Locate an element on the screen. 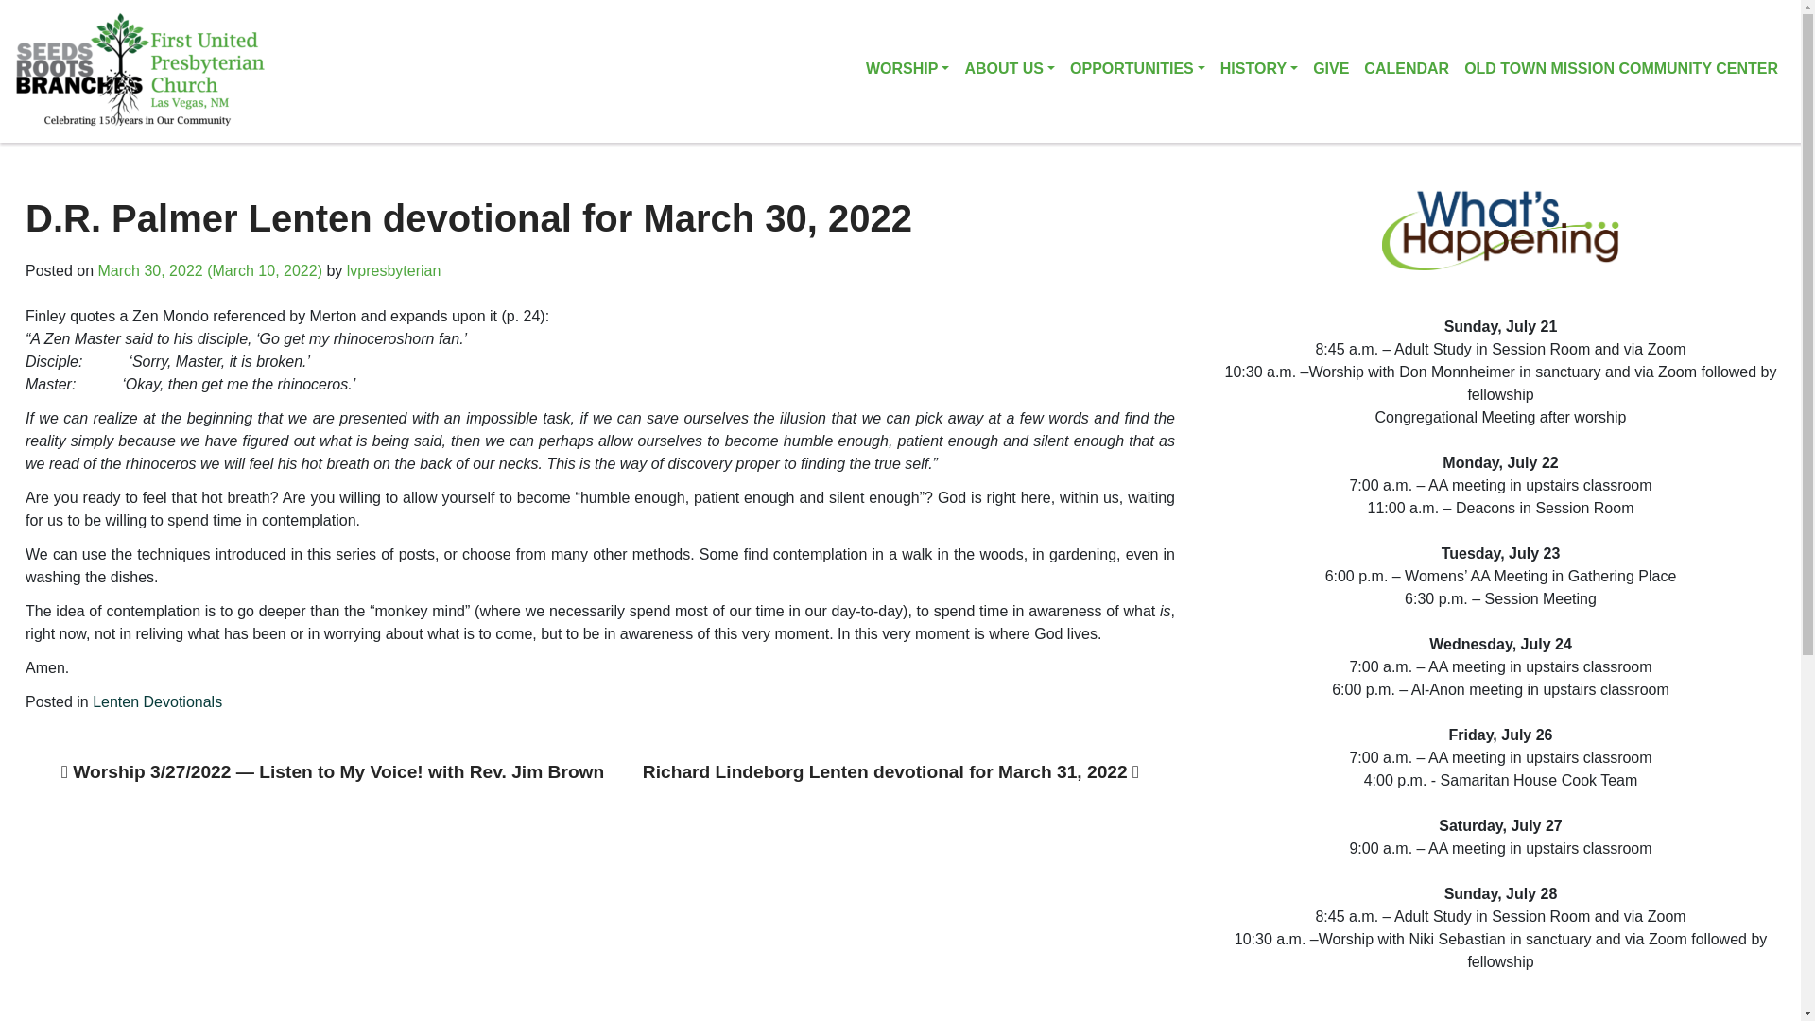  WORSHIP is located at coordinates (907, 75).